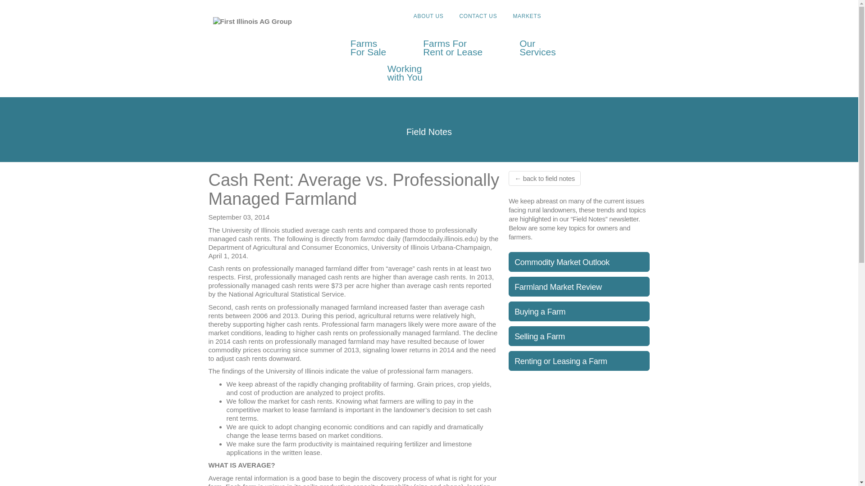 The width and height of the screenshot is (865, 486). What do you see at coordinates (611, 15) in the screenshot?
I see `MARKETS` at bounding box center [611, 15].